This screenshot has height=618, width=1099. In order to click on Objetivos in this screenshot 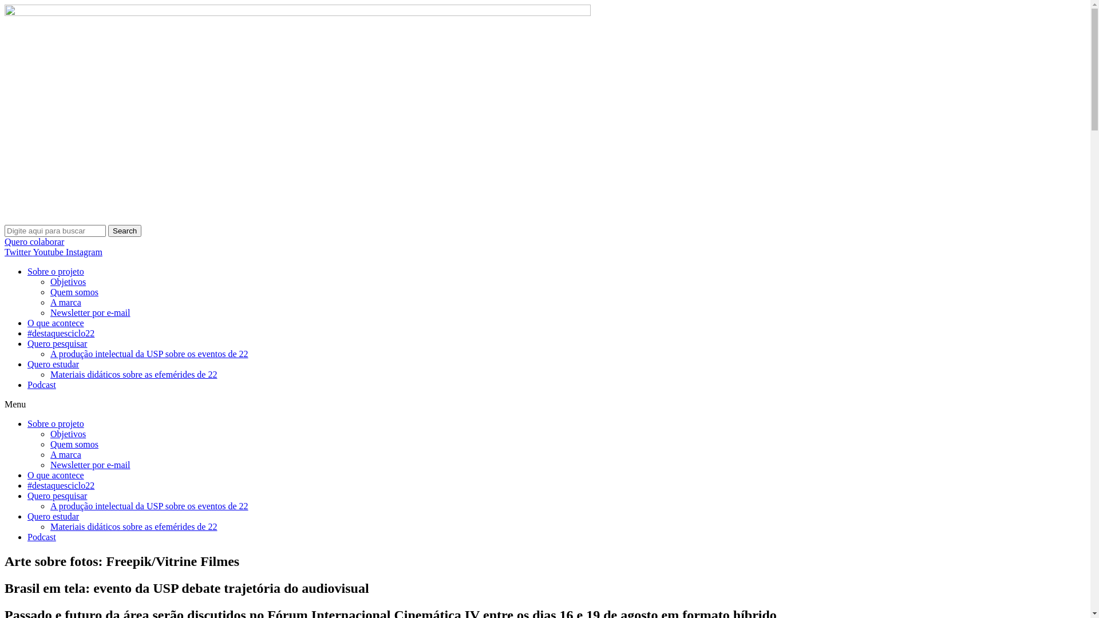, I will do `click(68, 434)`.